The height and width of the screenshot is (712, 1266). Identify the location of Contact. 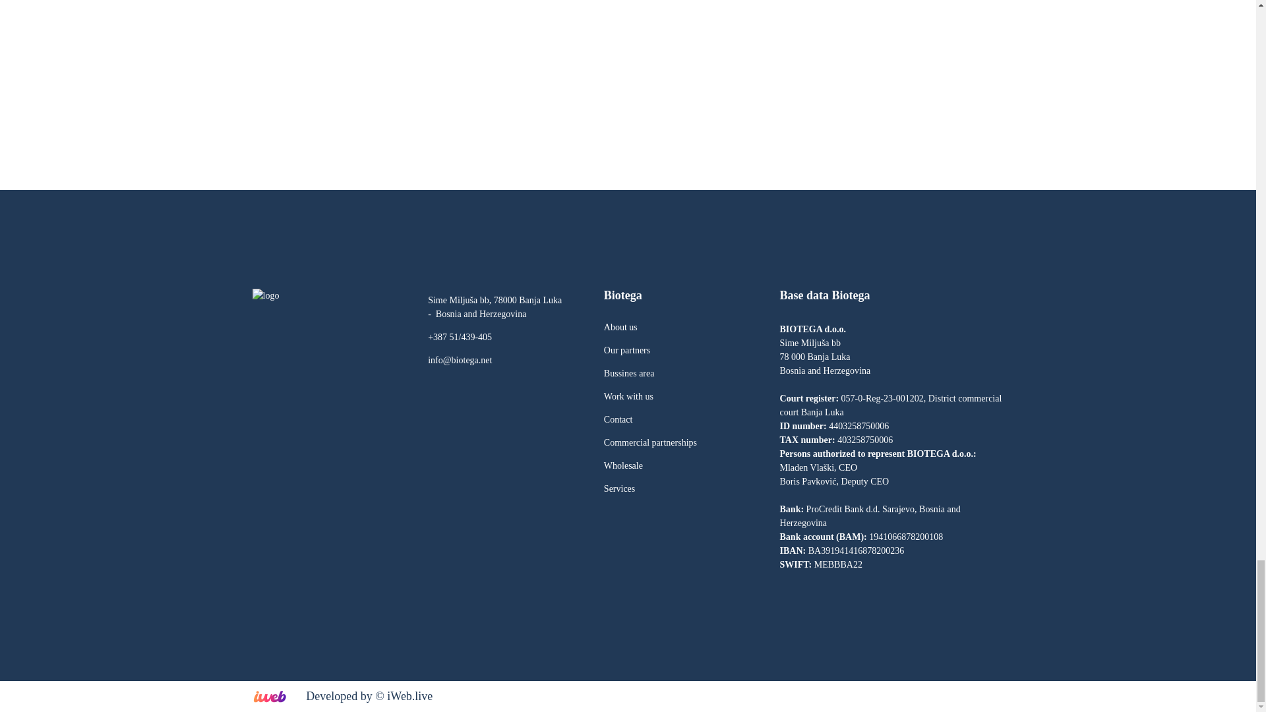
(618, 419).